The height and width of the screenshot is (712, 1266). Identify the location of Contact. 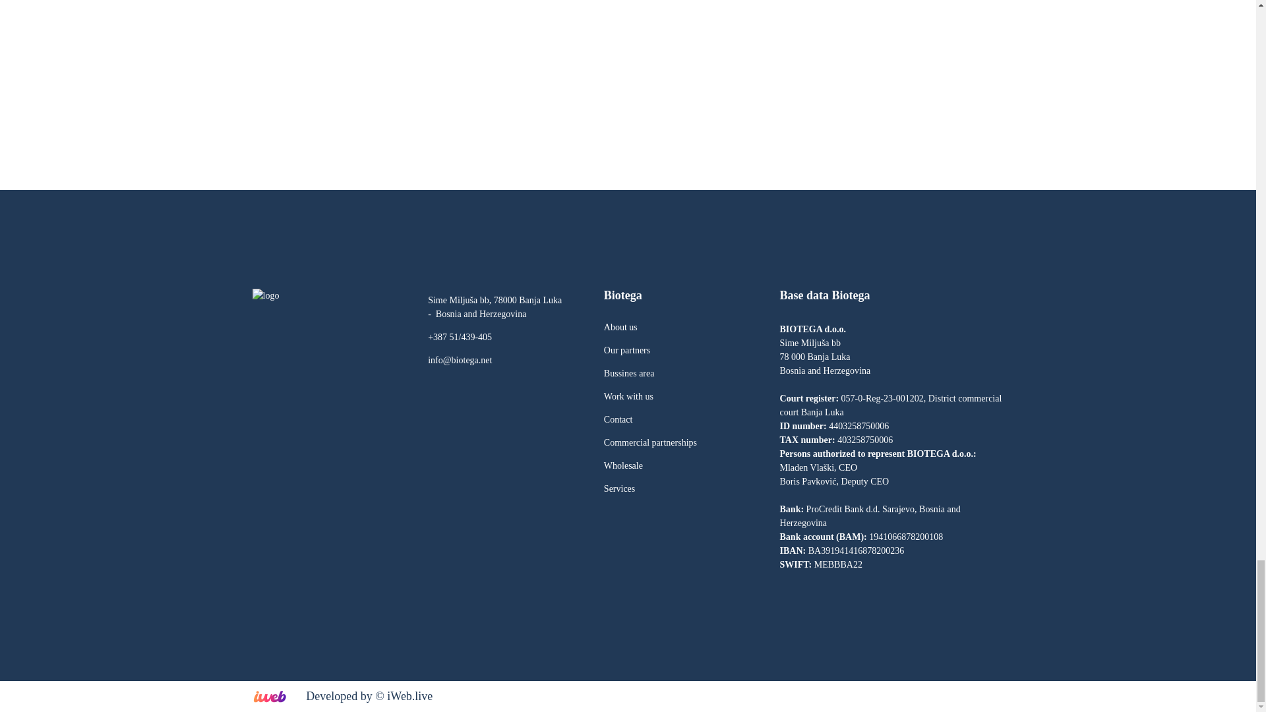
(618, 419).